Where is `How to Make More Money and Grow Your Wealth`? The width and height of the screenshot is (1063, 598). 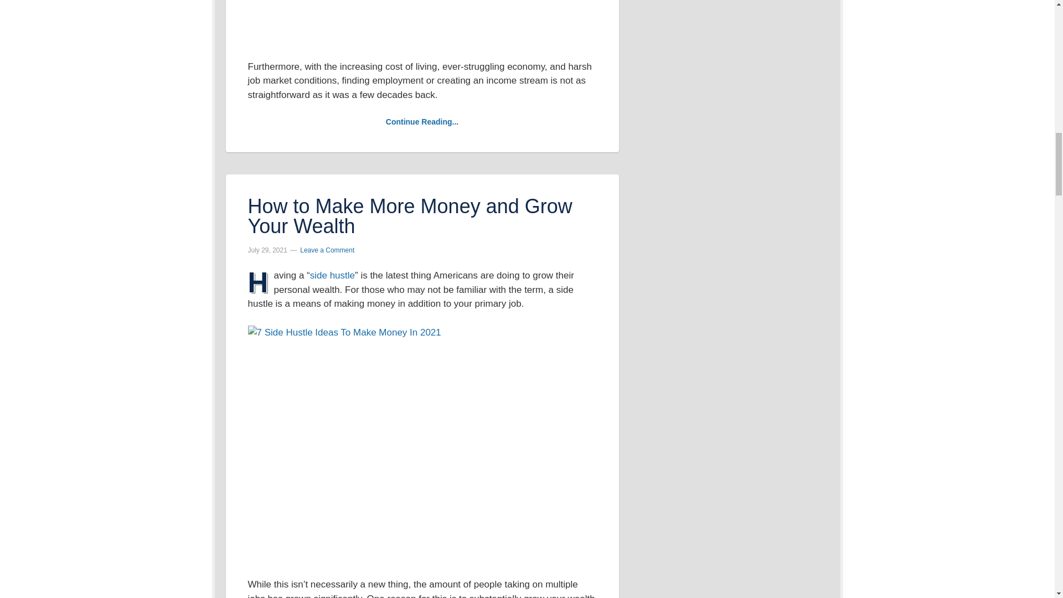
How to Make More Money and Grow Your Wealth is located at coordinates (410, 216).